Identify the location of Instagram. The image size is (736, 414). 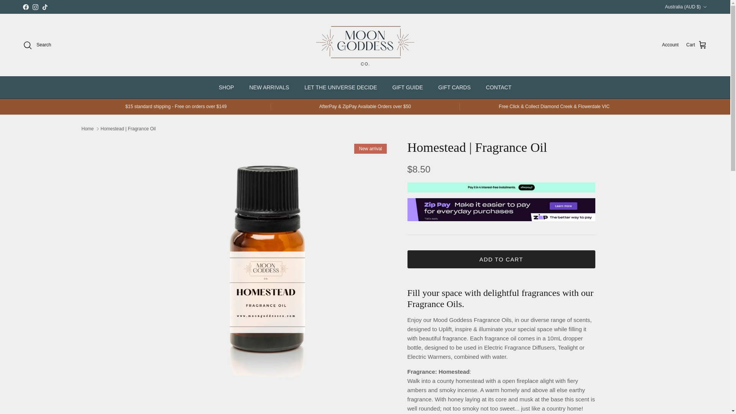
(35, 6).